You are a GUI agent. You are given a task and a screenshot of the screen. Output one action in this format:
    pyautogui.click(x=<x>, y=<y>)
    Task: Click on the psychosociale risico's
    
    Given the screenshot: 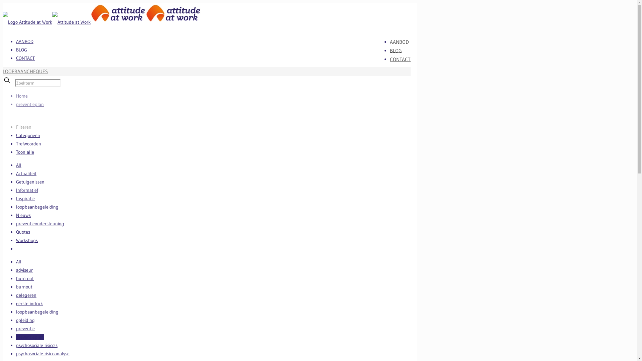 What is the action you would take?
    pyautogui.click(x=37, y=345)
    